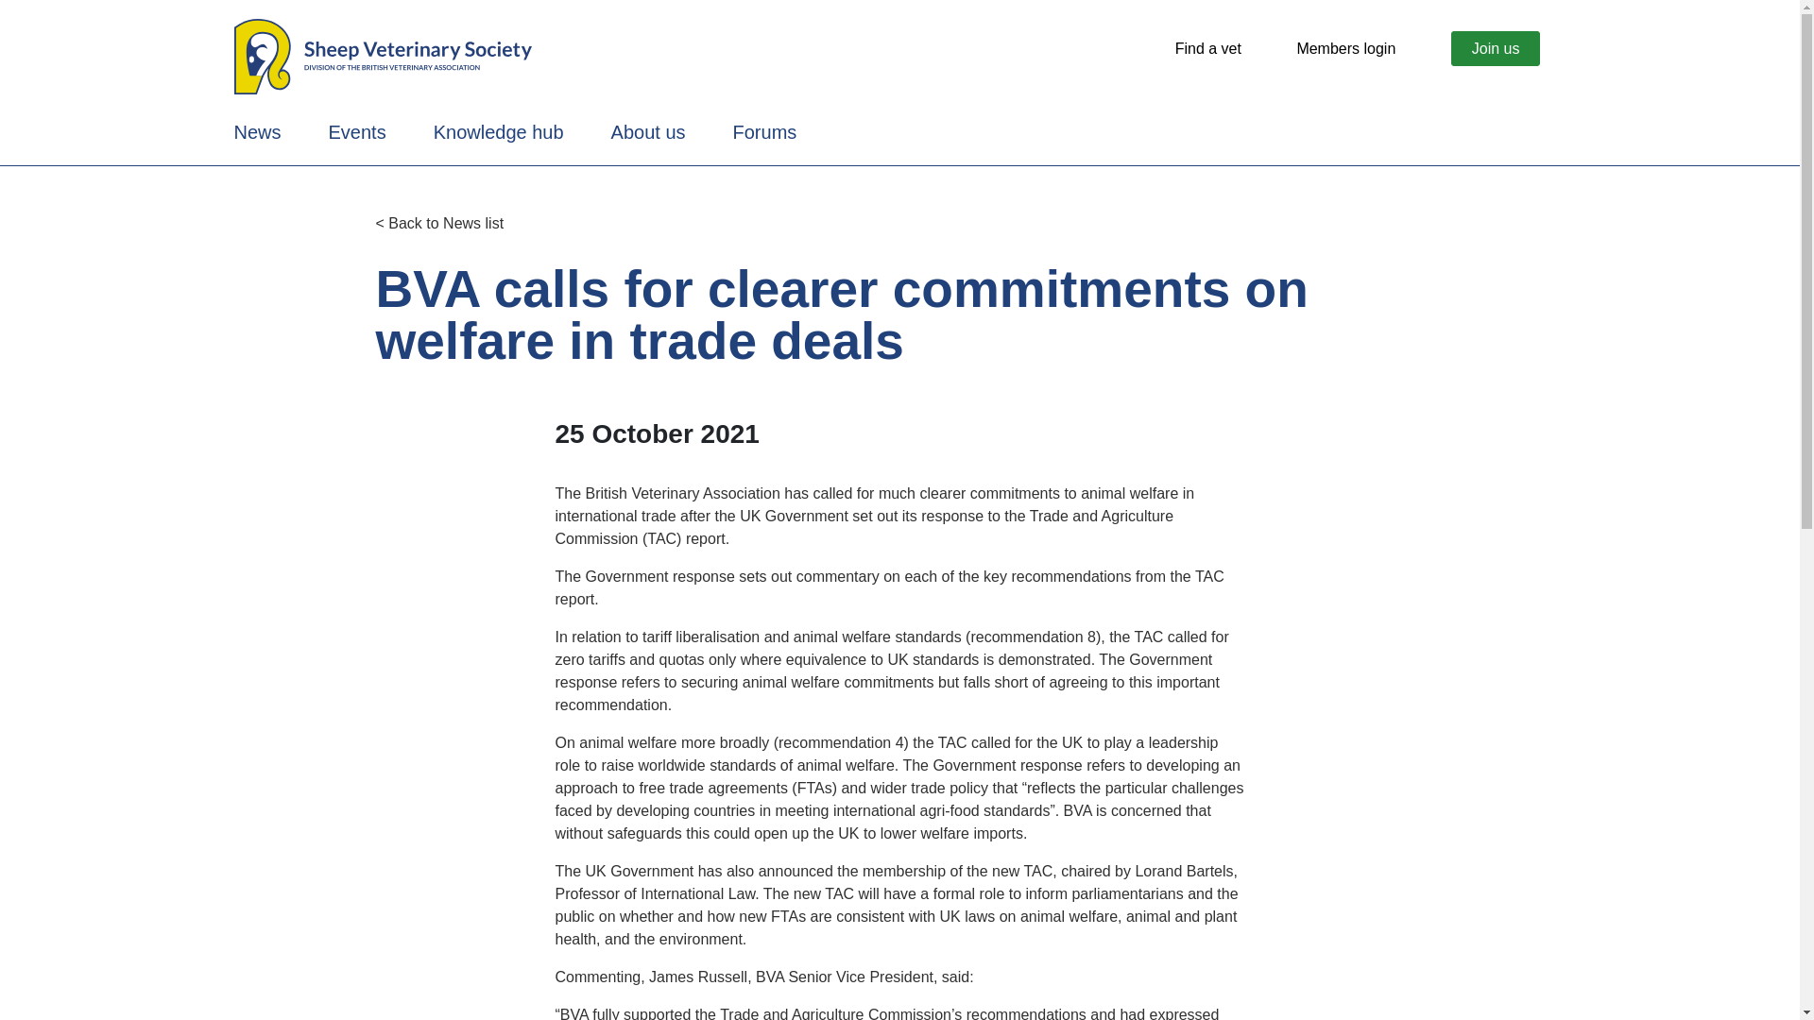  I want to click on Go back to the home page, so click(382, 55).